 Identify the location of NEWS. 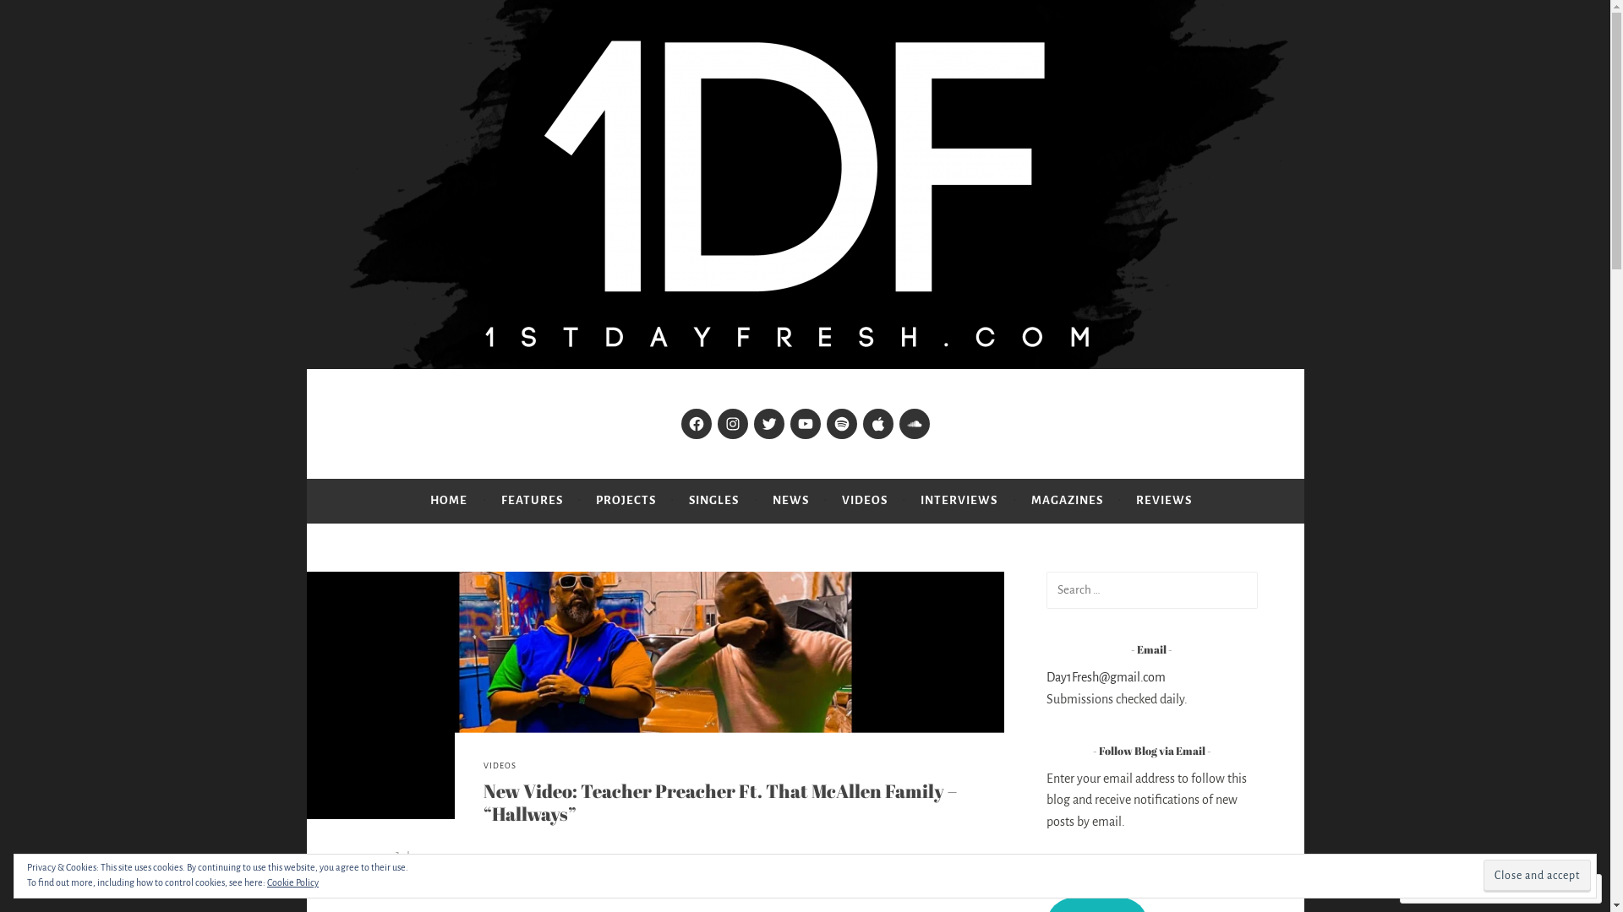
(791, 501).